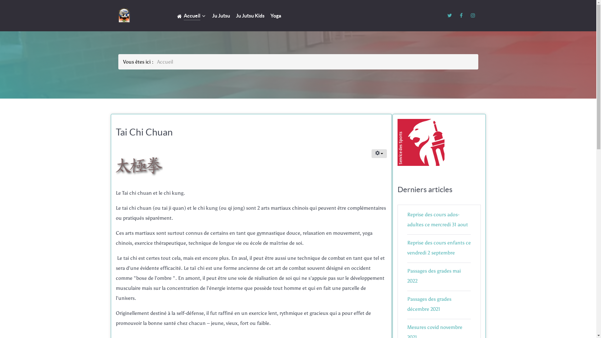  I want to click on Ju Jutsu Kids, so click(250, 16).